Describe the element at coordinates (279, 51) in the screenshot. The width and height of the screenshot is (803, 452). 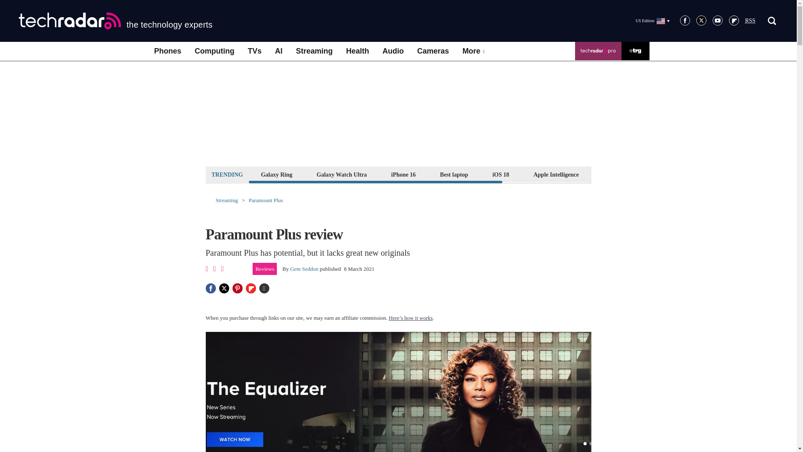
I see `AI` at that location.